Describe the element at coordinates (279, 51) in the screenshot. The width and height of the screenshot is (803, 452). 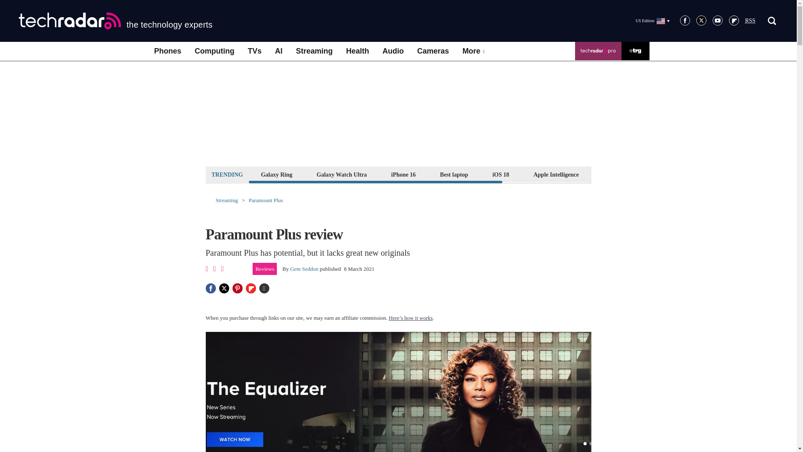
I see `AI` at that location.